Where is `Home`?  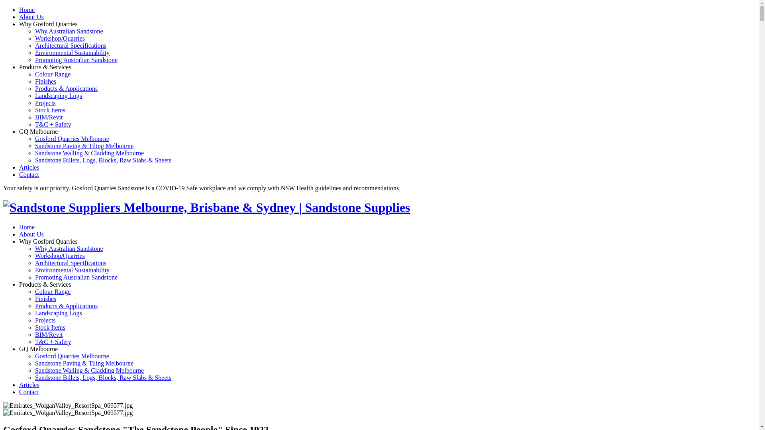
Home is located at coordinates (27, 227).